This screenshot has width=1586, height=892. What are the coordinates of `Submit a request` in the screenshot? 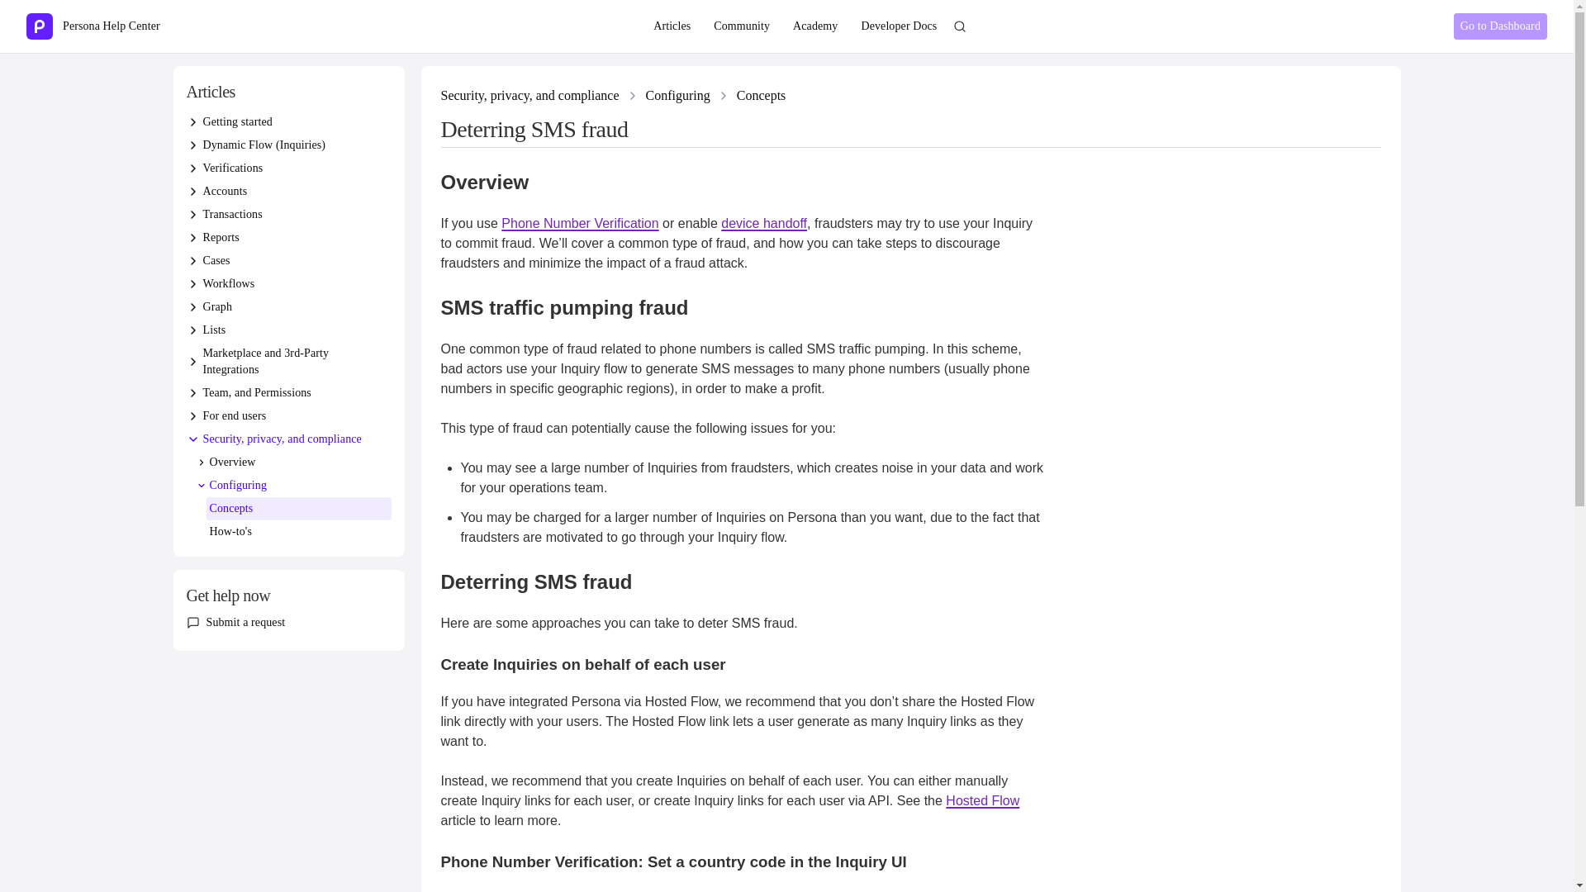 It's located at (245, 623).